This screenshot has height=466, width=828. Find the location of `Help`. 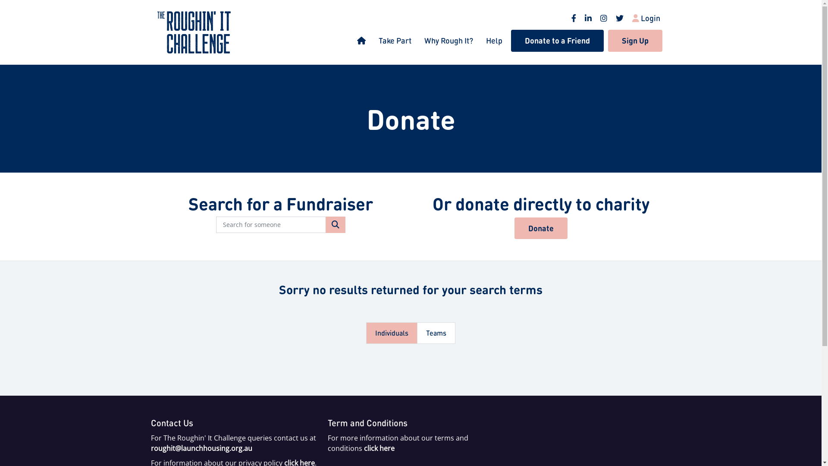

Help is located at coordinates (494, 41).